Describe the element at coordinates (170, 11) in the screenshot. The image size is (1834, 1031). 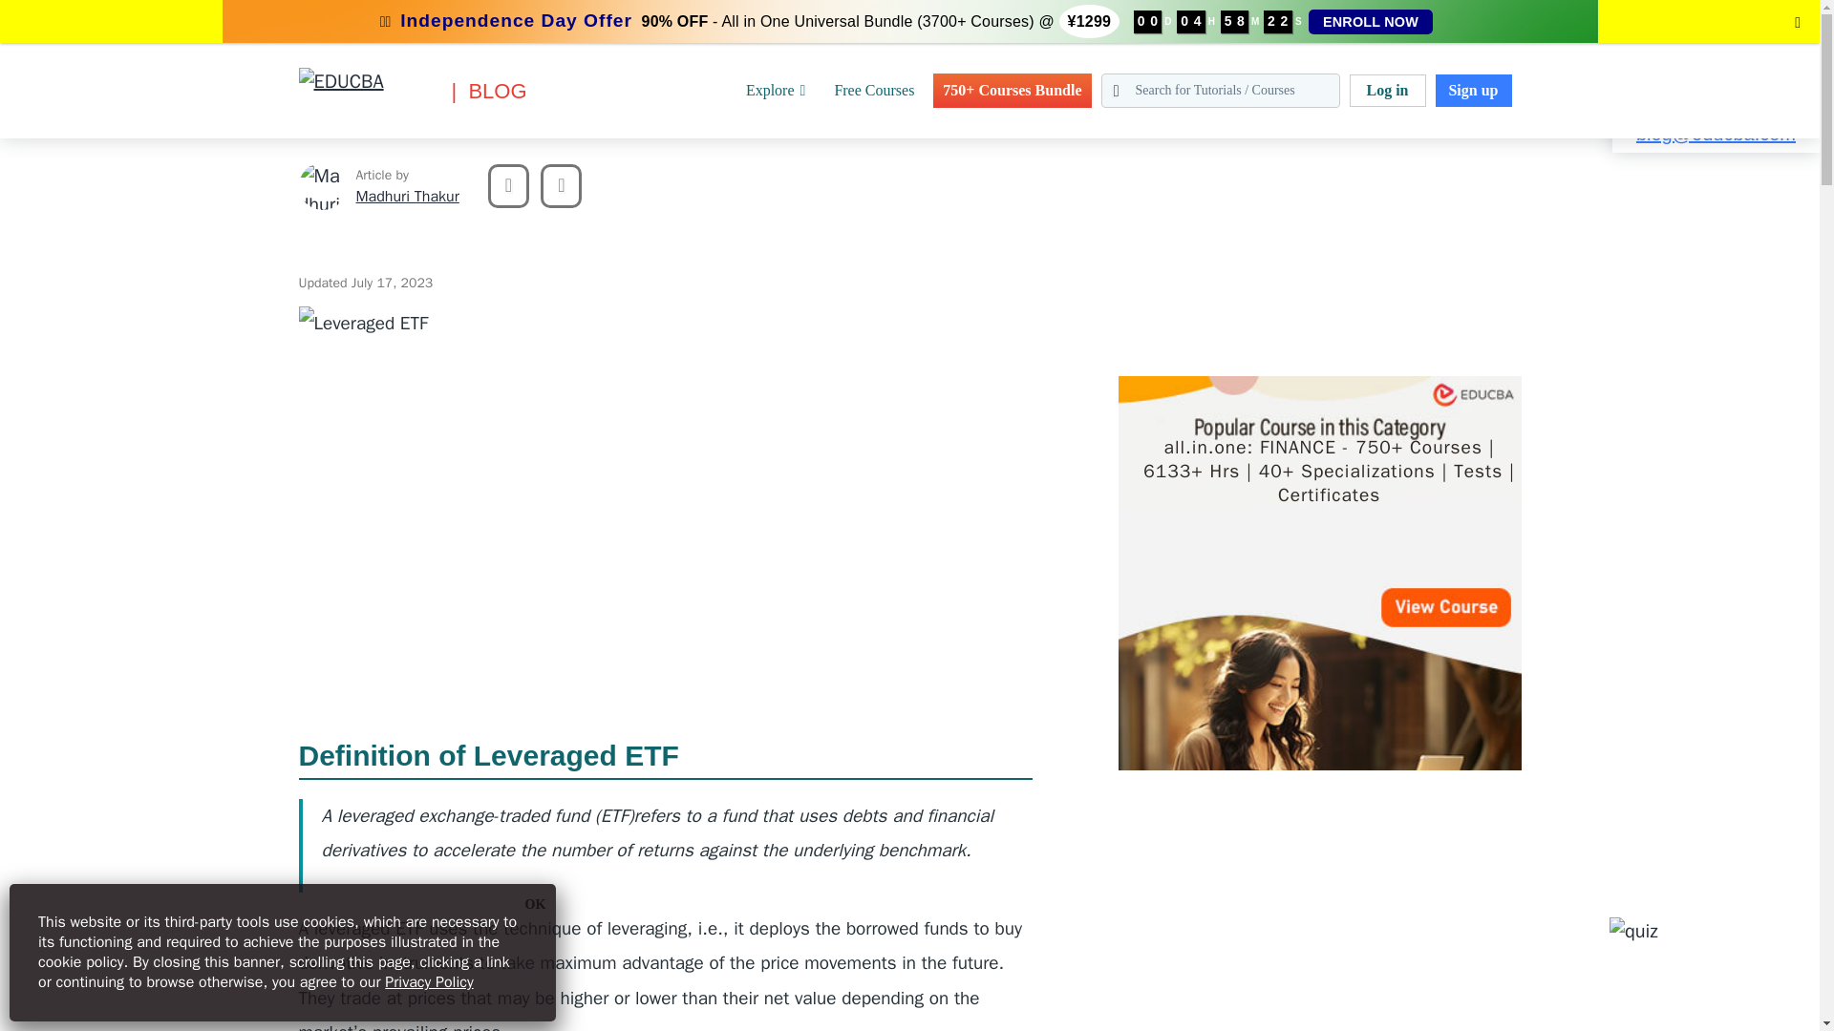
I see `Finance Resources` at that location.